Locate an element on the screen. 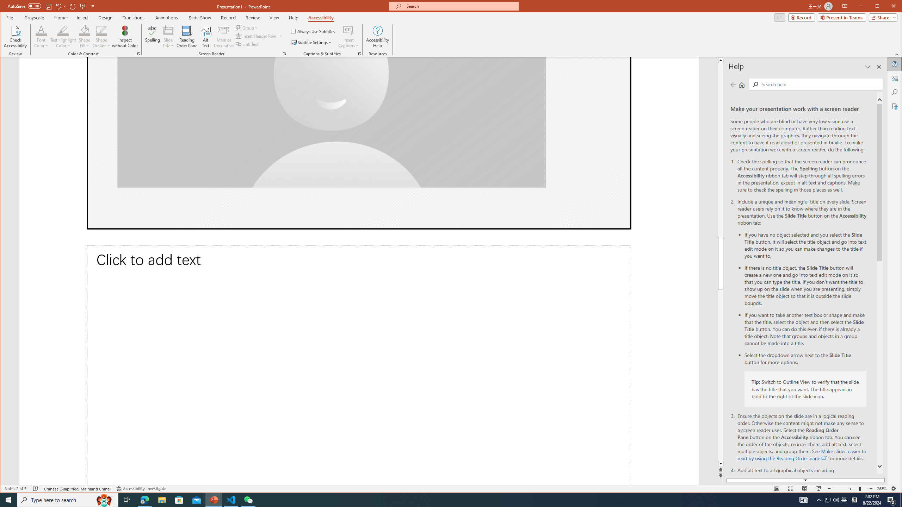 This screenshot has width=902, height=507. openinnewwindow is located at coordinates (824, 458).